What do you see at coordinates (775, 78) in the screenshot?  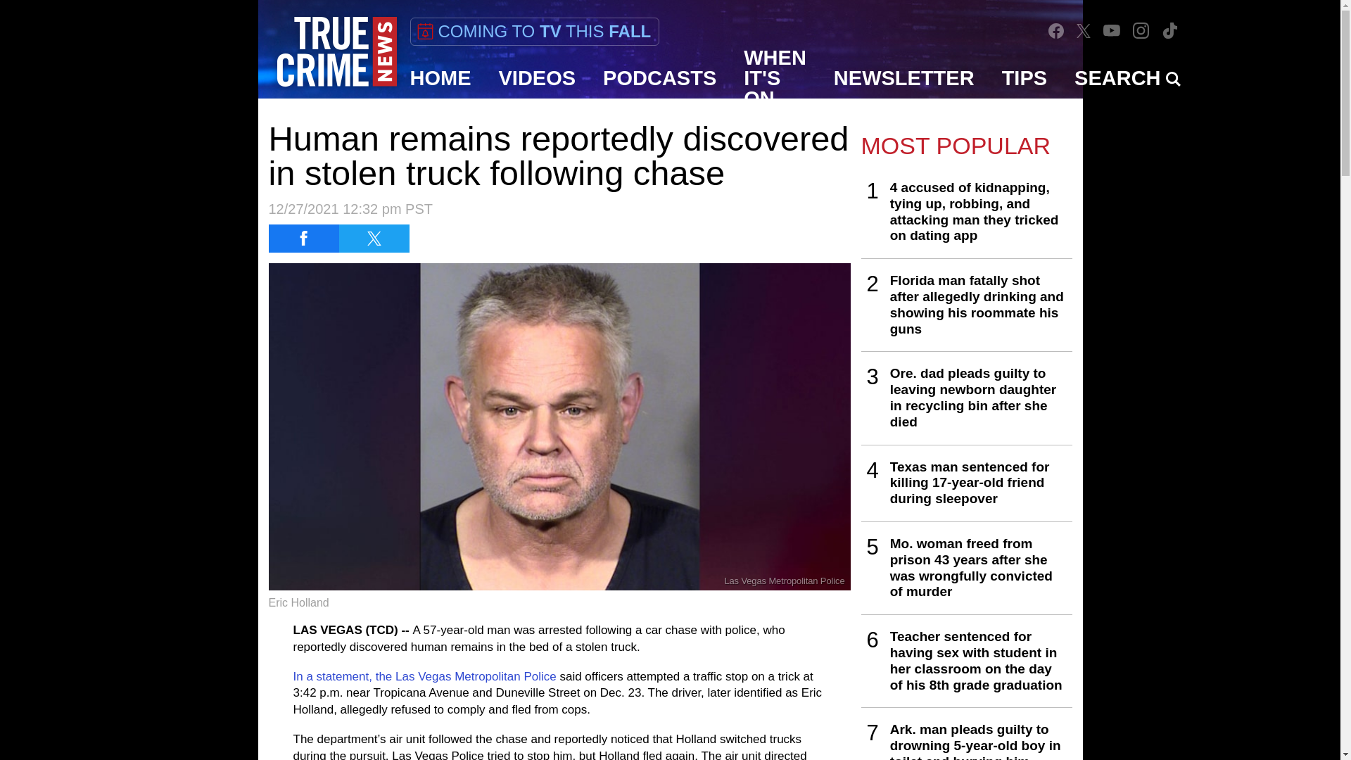 I see `WHEN IT'S ON` at bounding box center [775, 78].